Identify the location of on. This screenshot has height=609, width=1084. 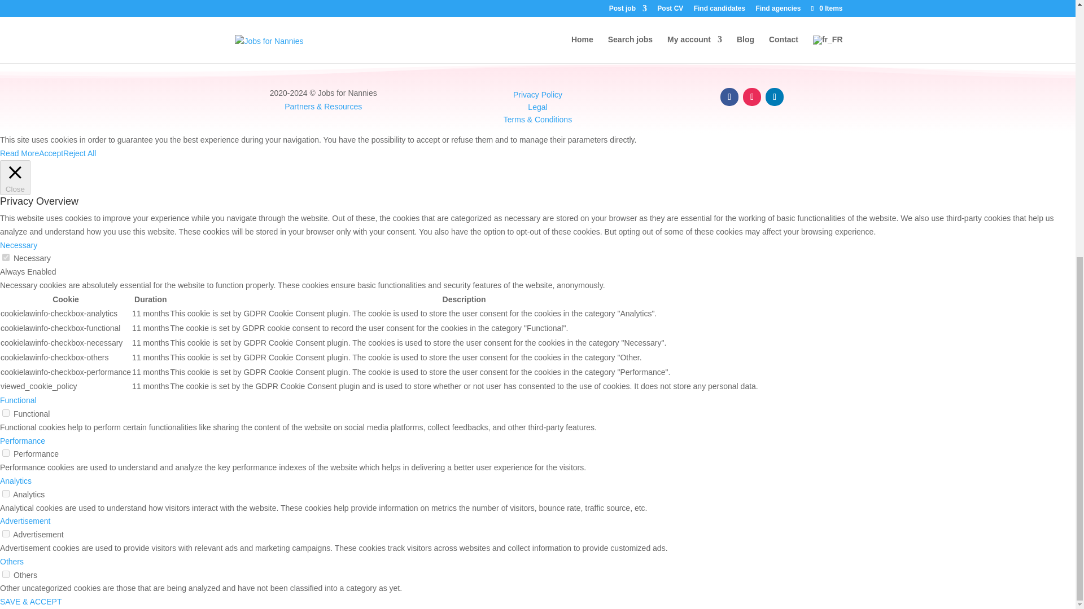
(6, 413).